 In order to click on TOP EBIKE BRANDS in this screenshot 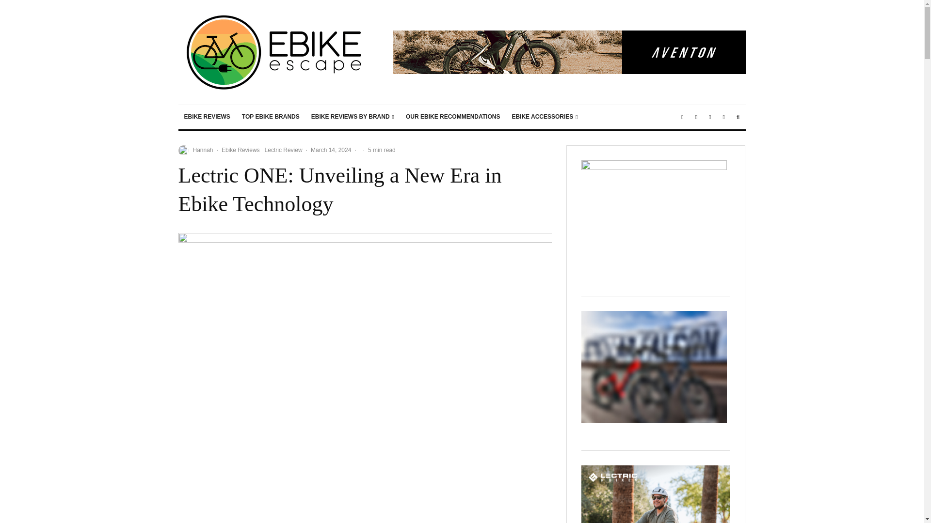, I will do `click(271, 117)`.